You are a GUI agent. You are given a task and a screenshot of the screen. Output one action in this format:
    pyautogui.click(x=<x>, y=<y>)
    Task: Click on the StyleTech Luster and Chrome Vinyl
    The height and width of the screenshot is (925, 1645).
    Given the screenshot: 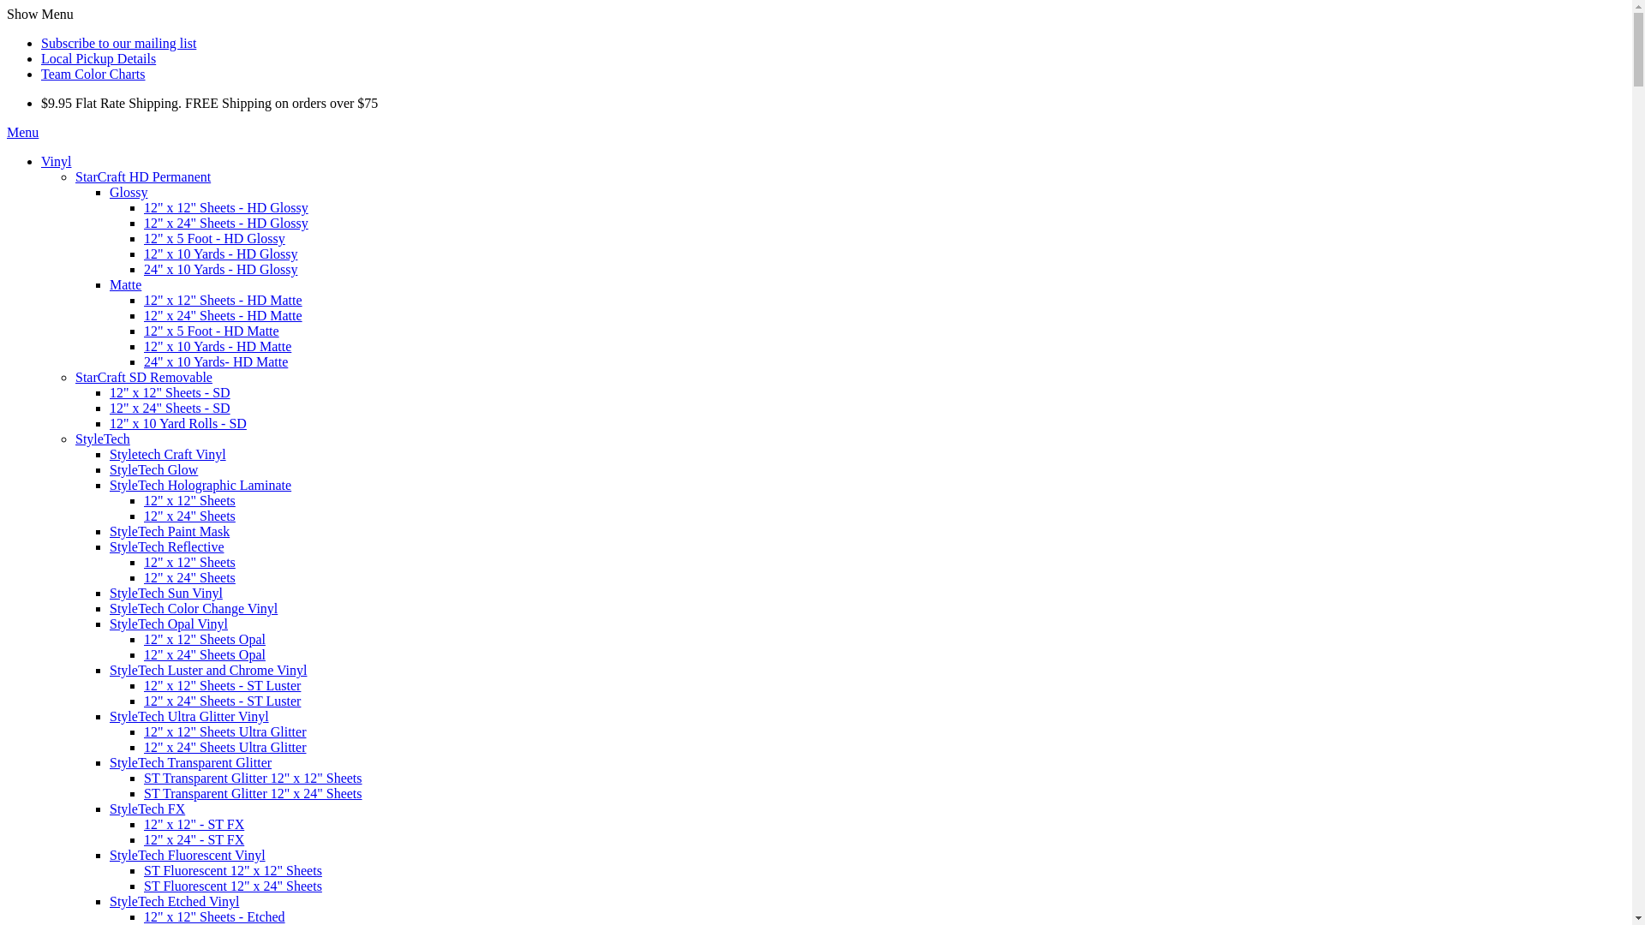 What is the action you would take?
    pyautogui.click(x=208, y=670)
    